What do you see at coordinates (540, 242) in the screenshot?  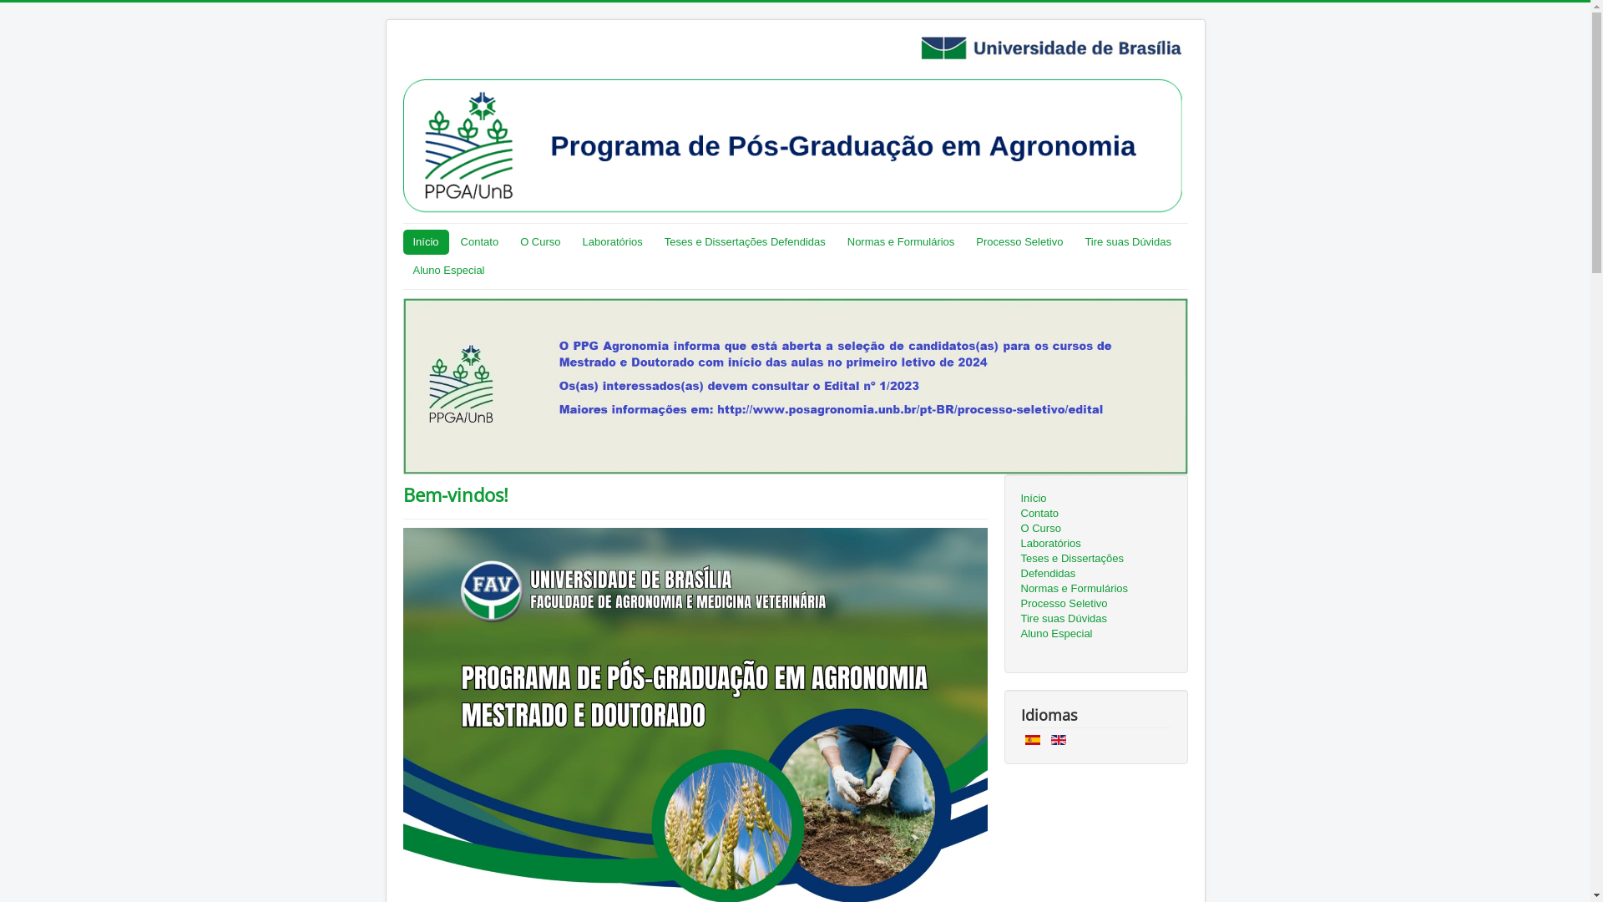 I see `O Curso` at bounding box center [540, 242].